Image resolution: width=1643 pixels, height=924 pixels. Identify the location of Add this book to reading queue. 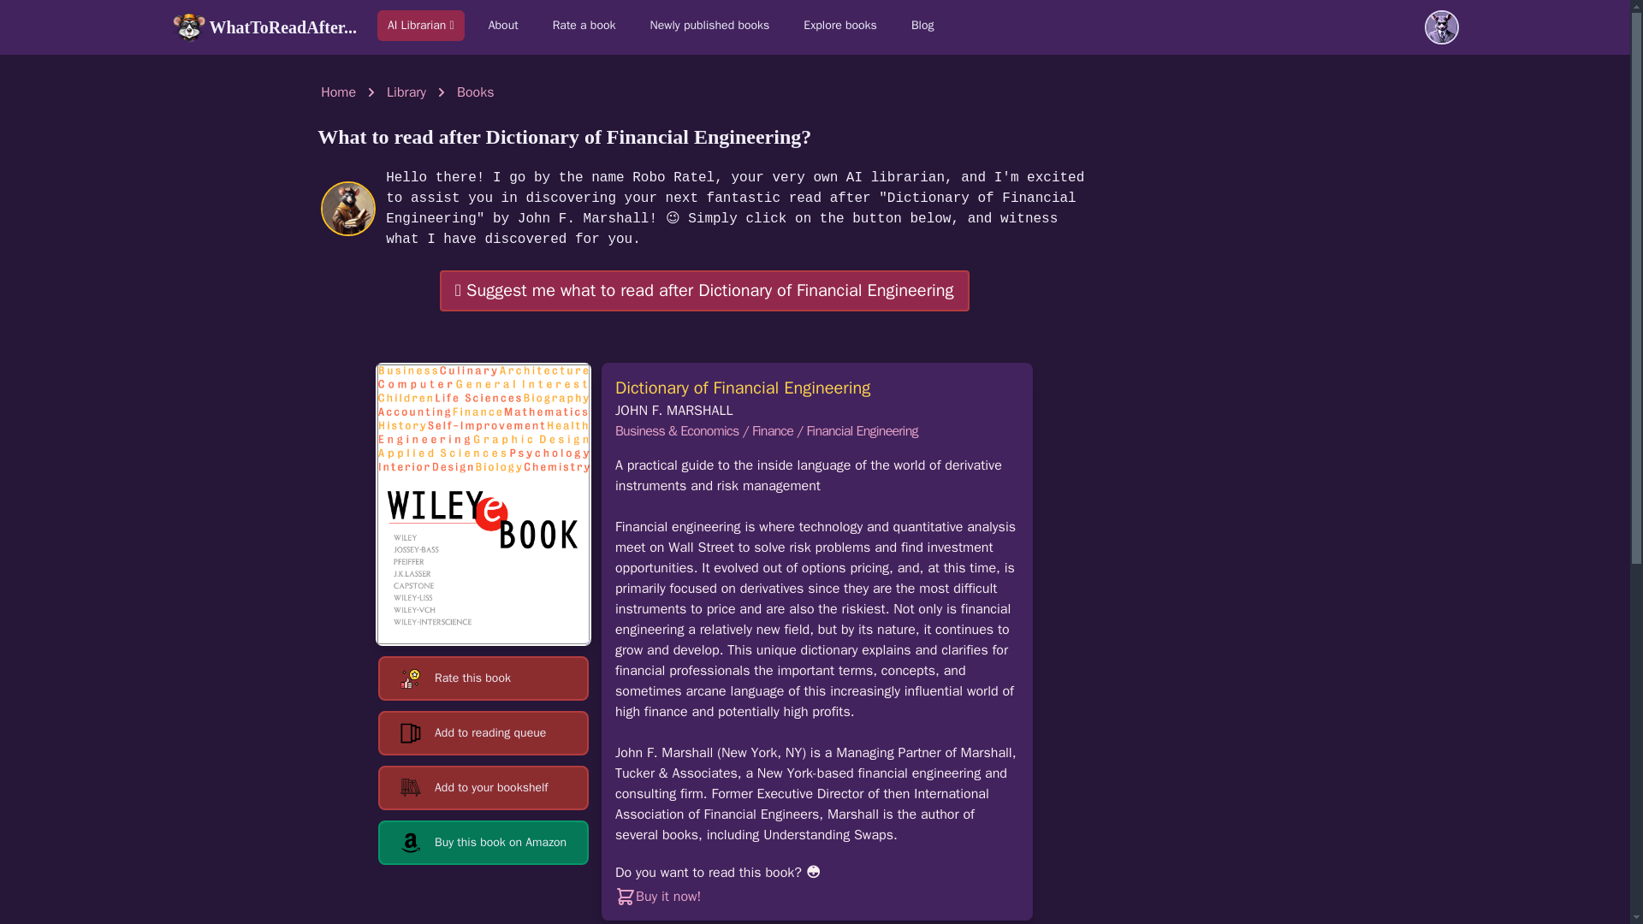
(483, 732).